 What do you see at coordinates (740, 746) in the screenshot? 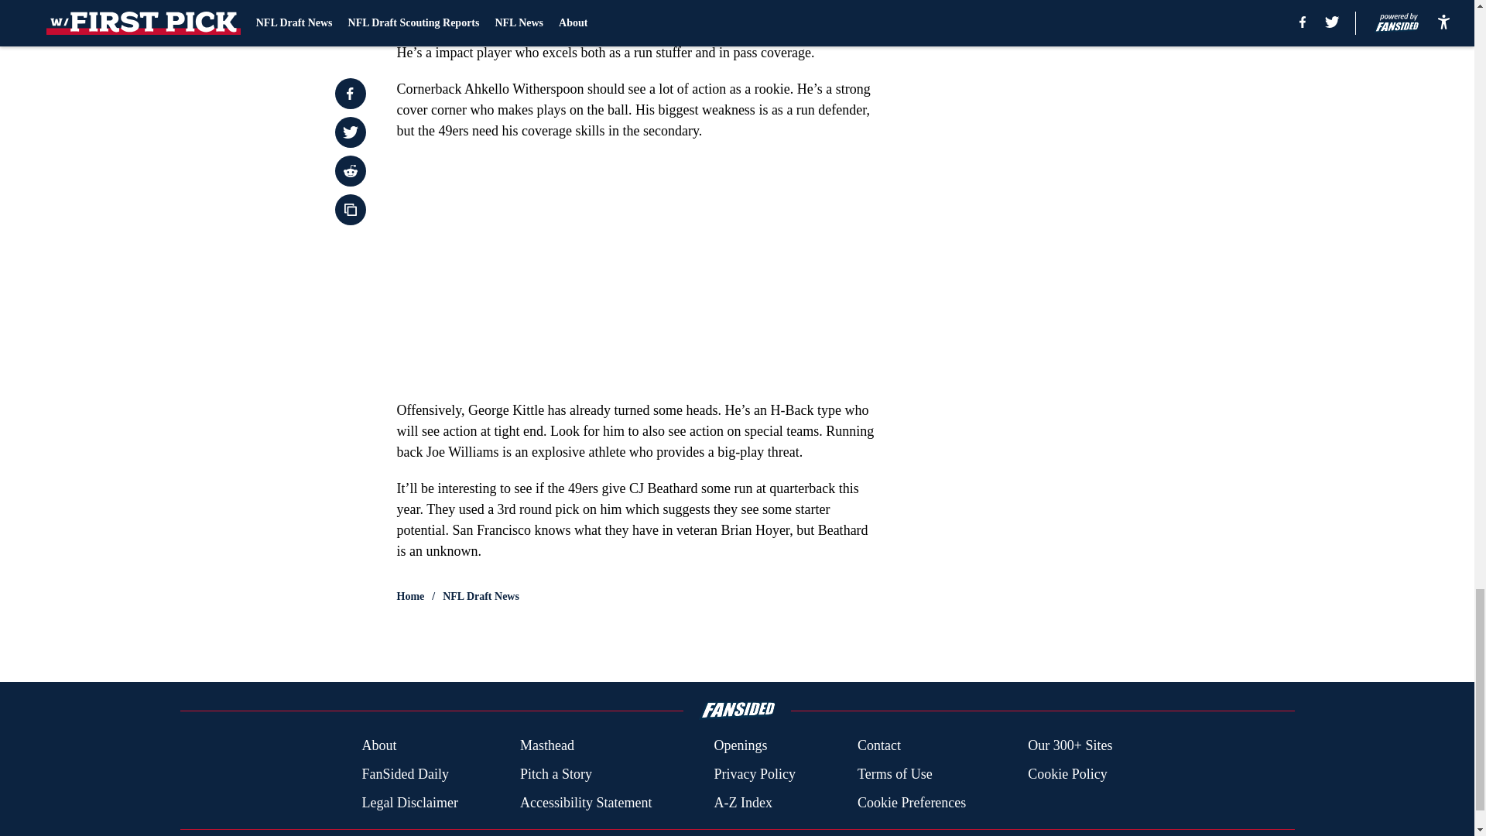
I see `Openings` at bounding box center [740, 746].